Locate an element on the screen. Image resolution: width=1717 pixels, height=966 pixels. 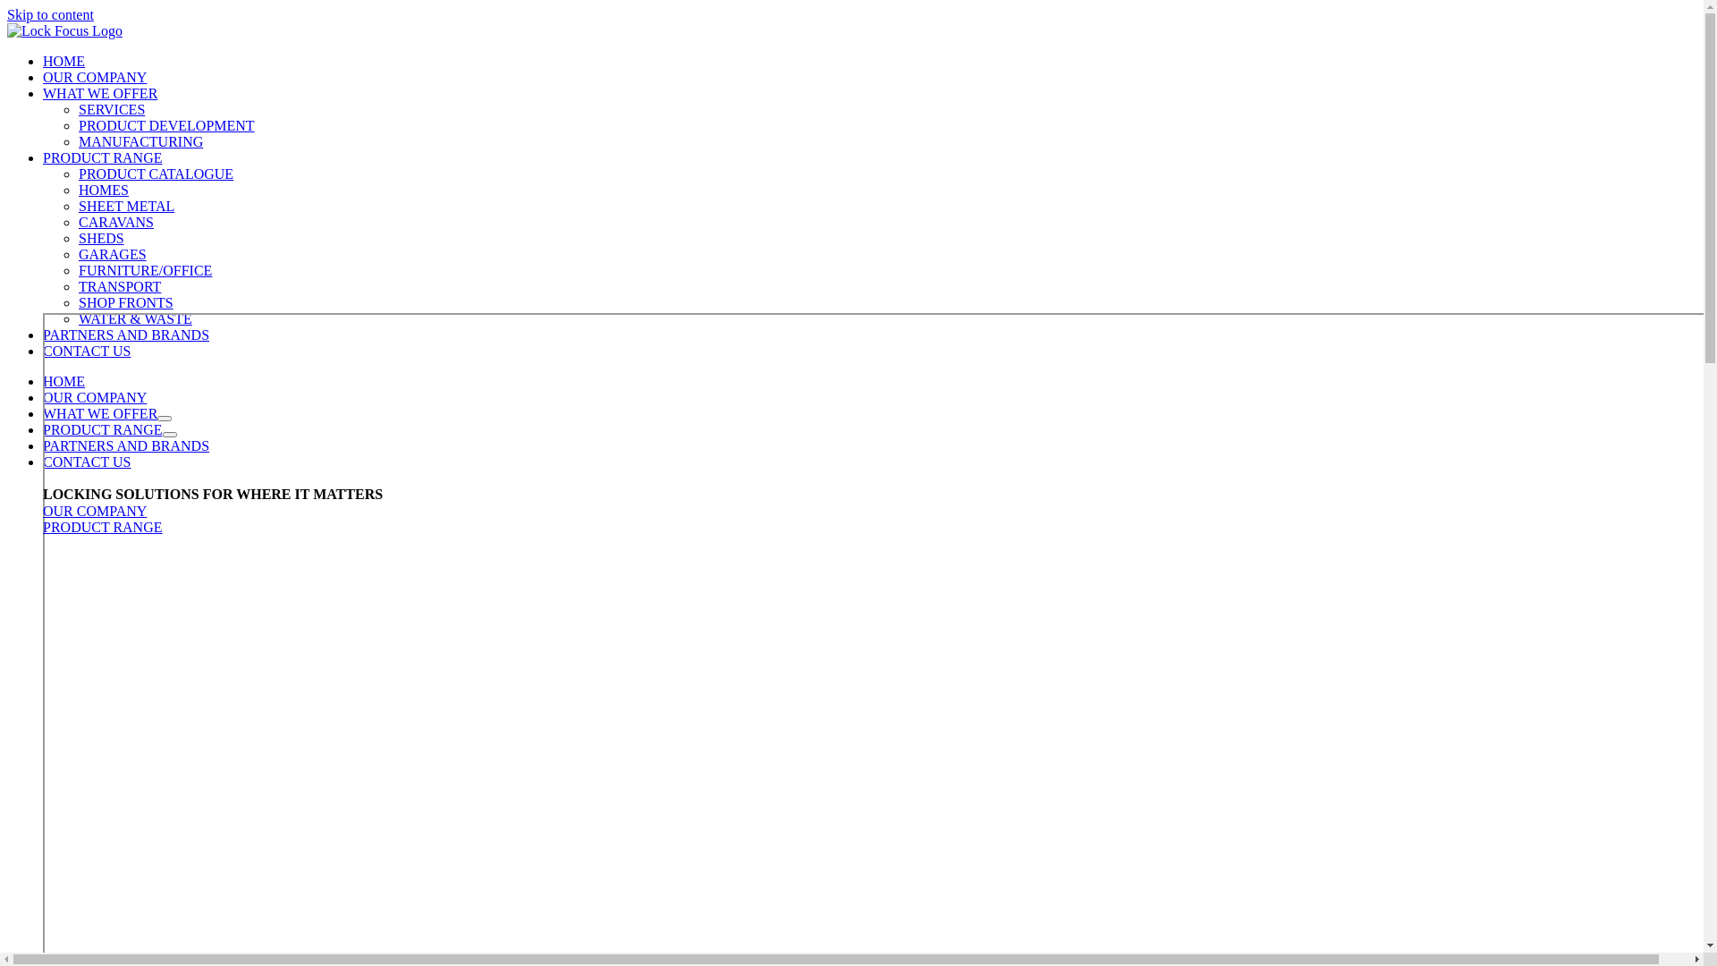
TRANSPORT is located at coordinates (120, 286).